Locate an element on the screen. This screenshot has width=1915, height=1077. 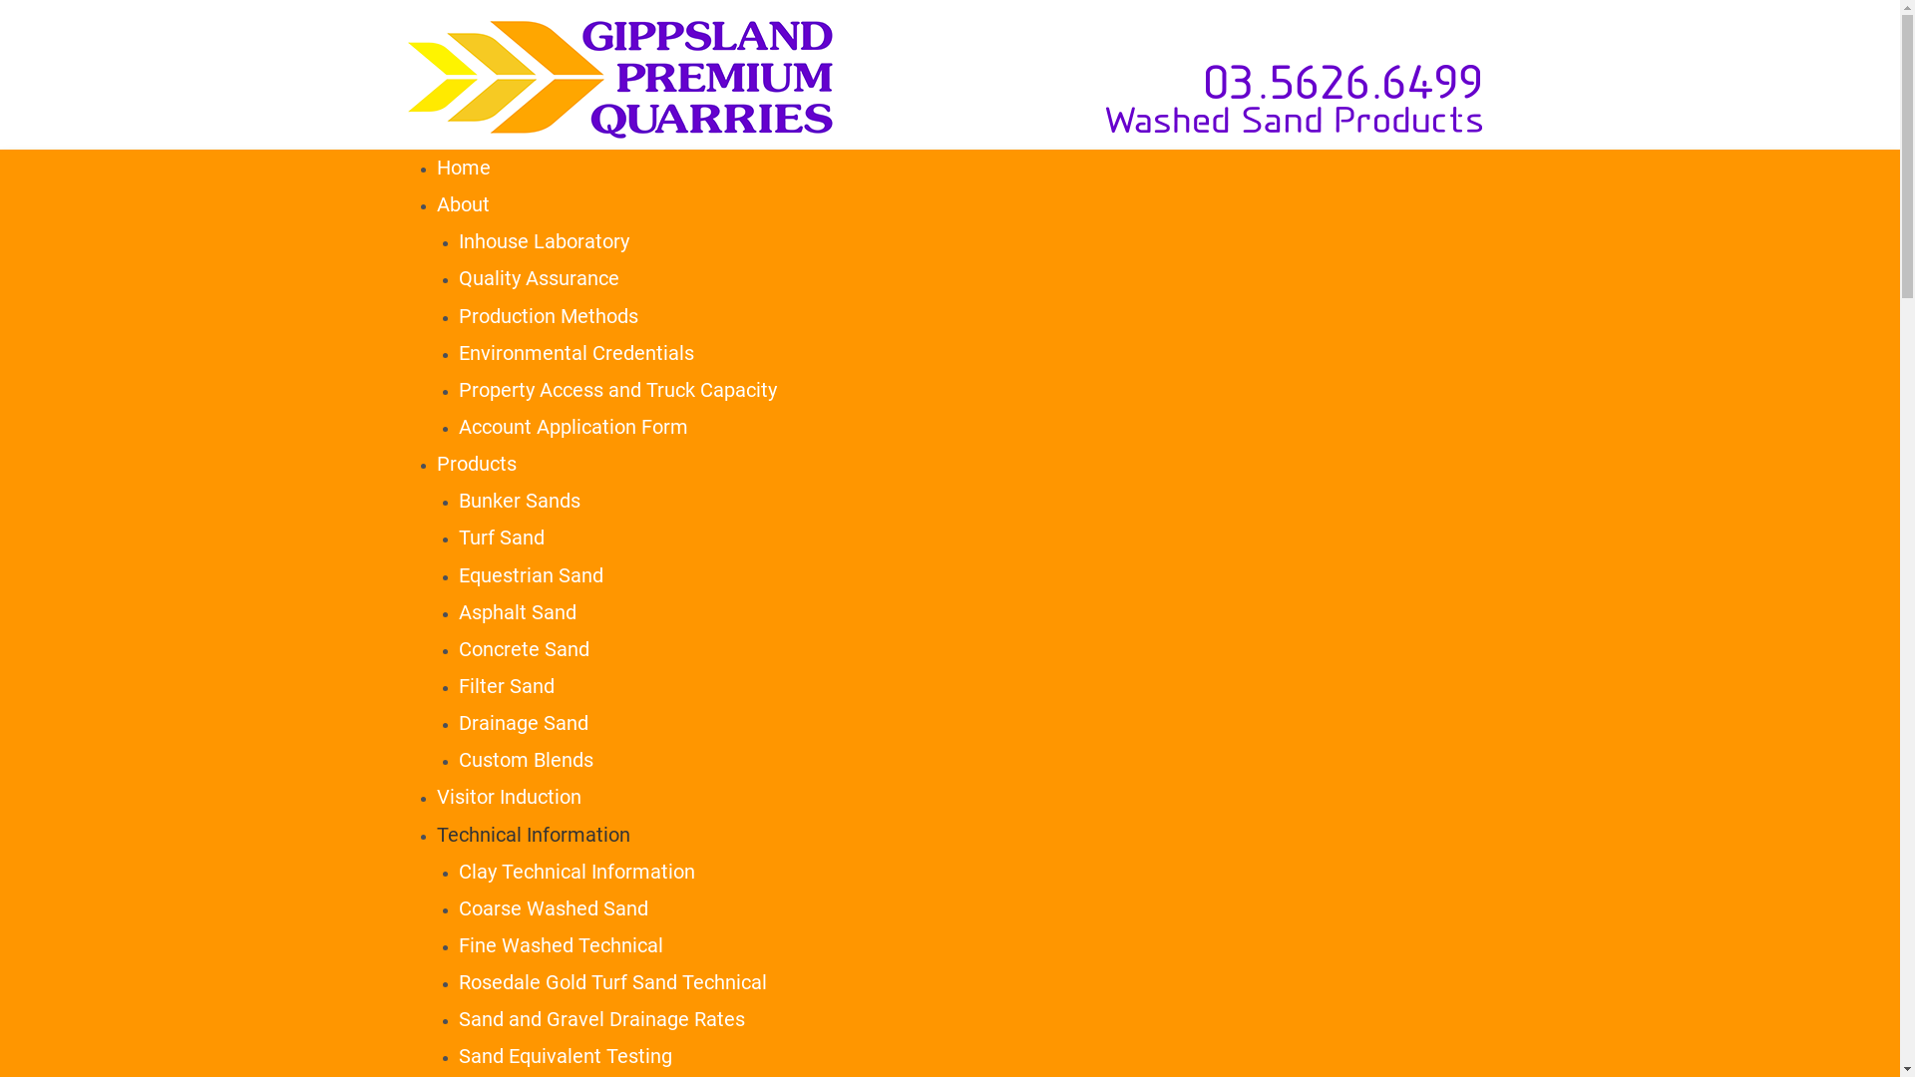
Turf Sand is located at coordinates (502, 538).